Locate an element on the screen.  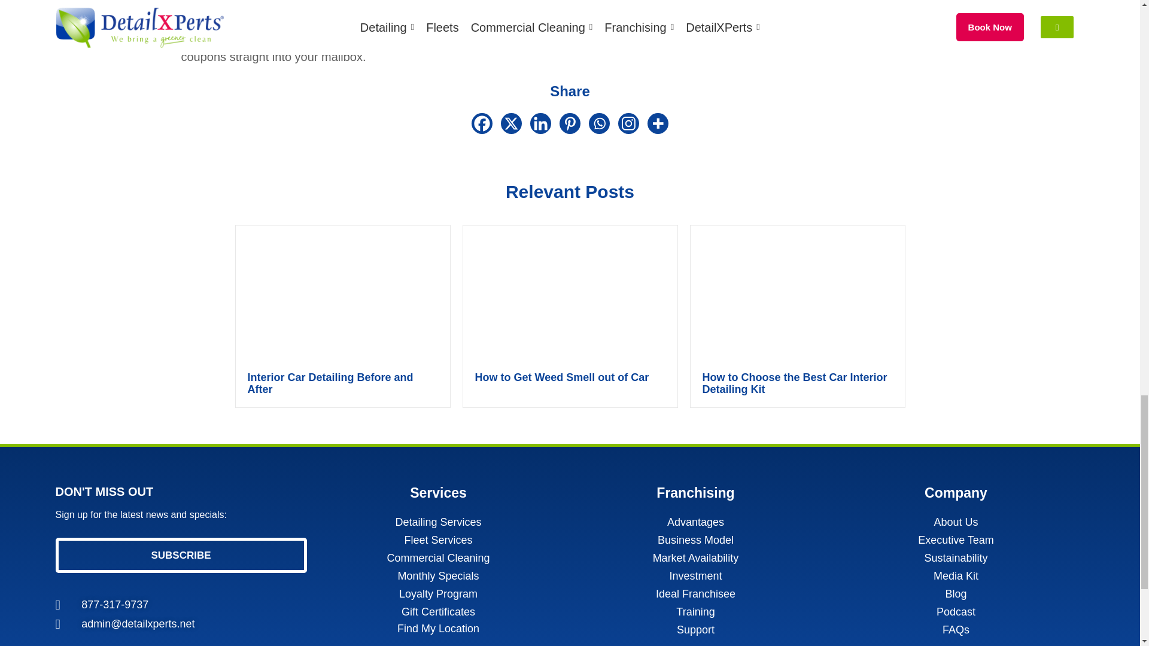
Linkedin is located at coordinates (540, 123).